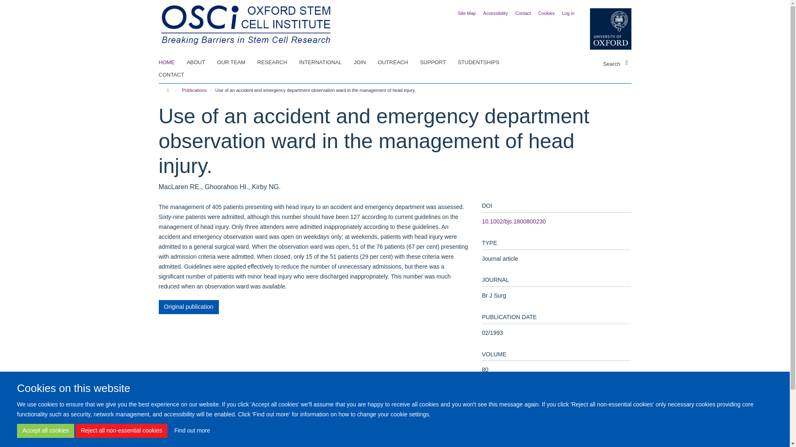  I want to click on Accept all cookies, so click(45, 430).